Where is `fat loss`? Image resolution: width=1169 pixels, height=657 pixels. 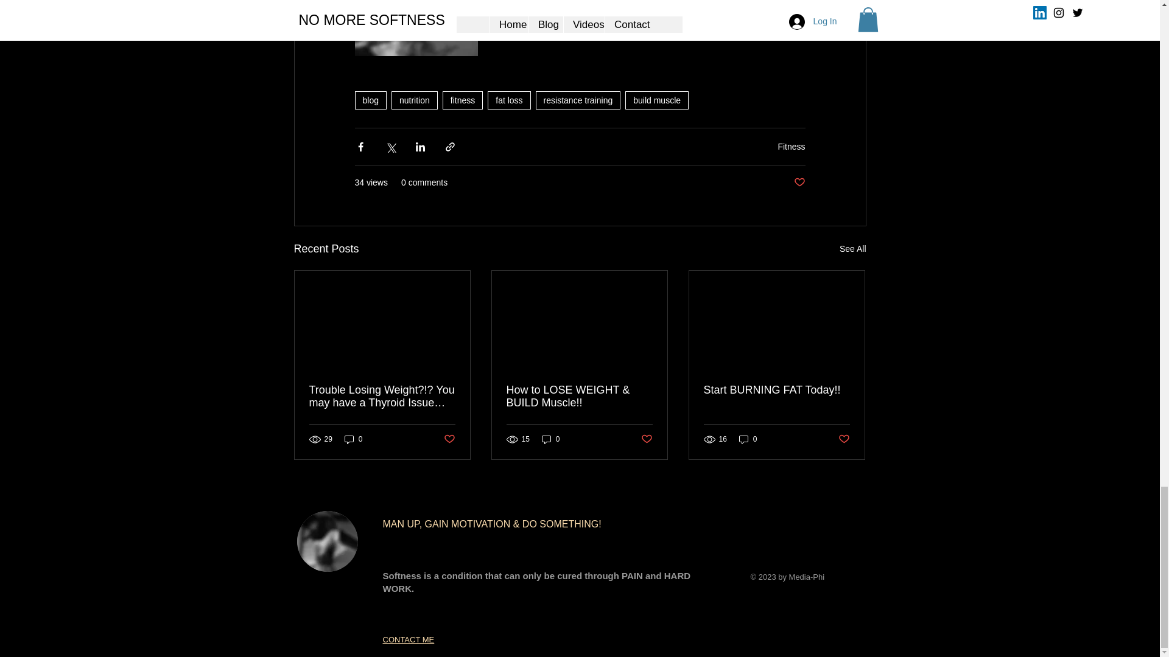
fat loss is located at coordinates (509, 100).